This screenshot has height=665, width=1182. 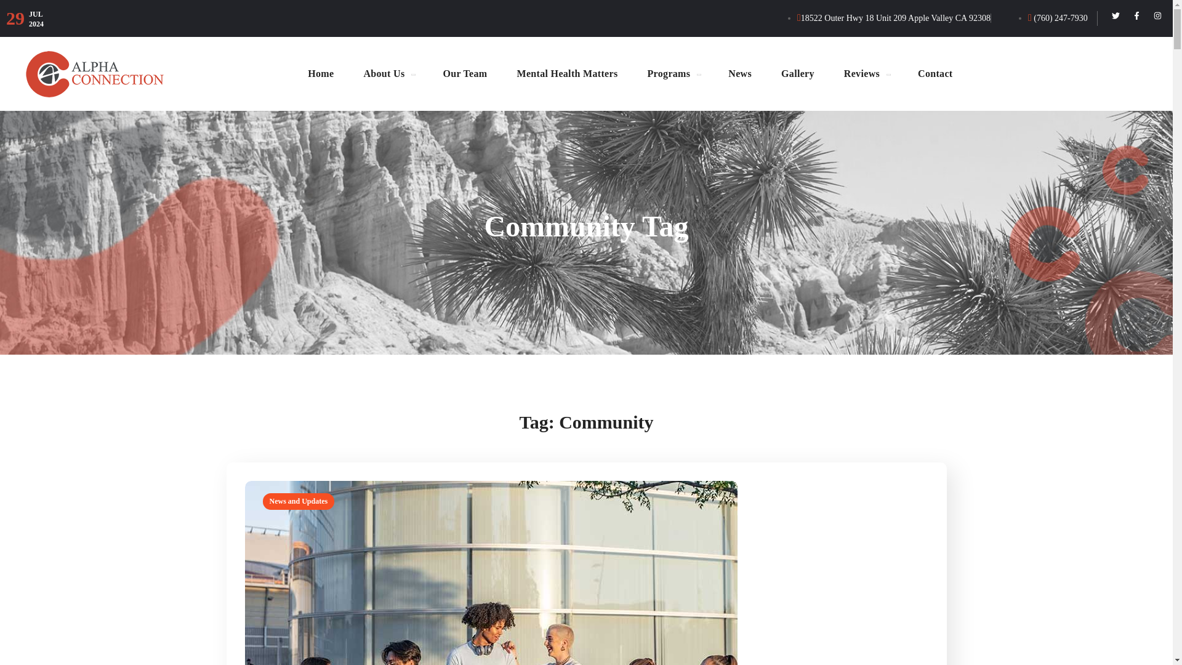 What do you see at coordinates (388, 73) in the screenshot?
I see `About Us` at bounding box center [388, 73].